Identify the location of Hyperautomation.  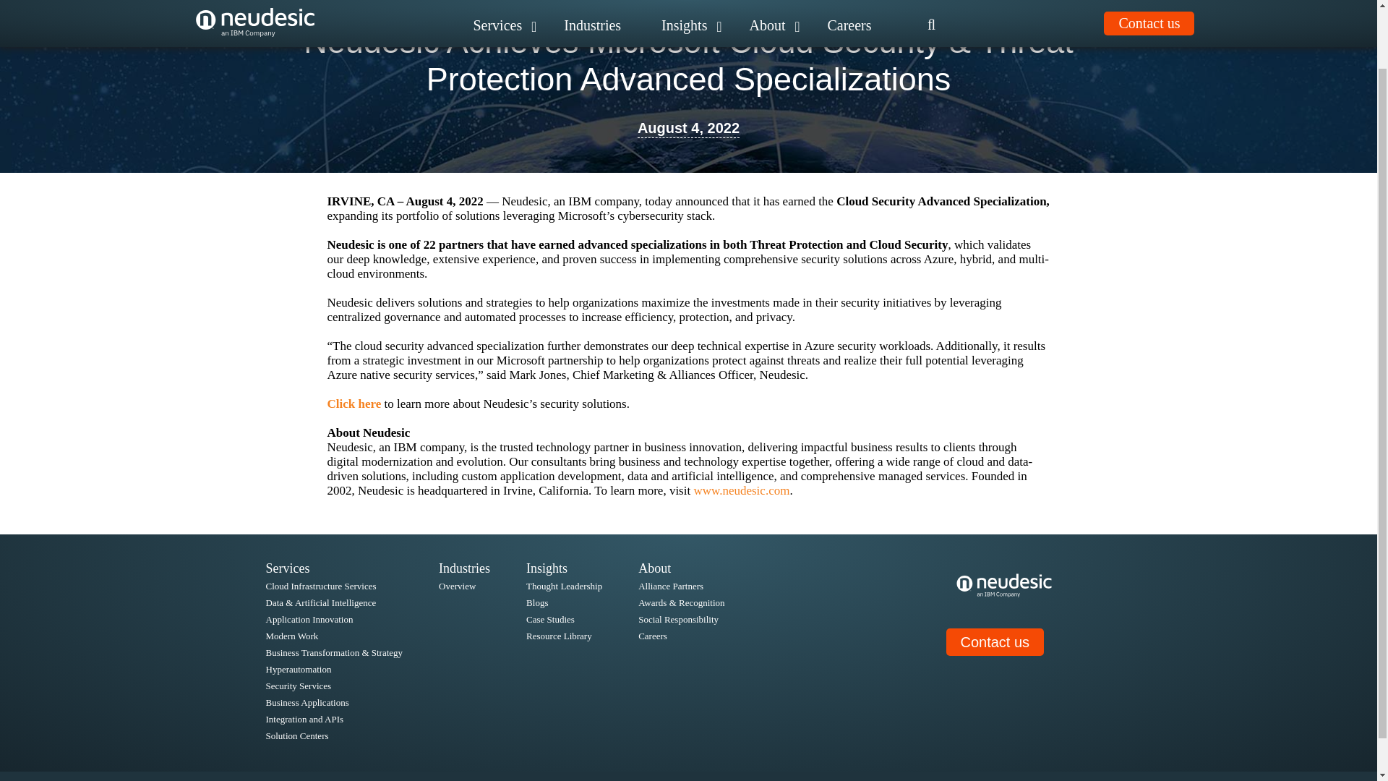
(299, 670).